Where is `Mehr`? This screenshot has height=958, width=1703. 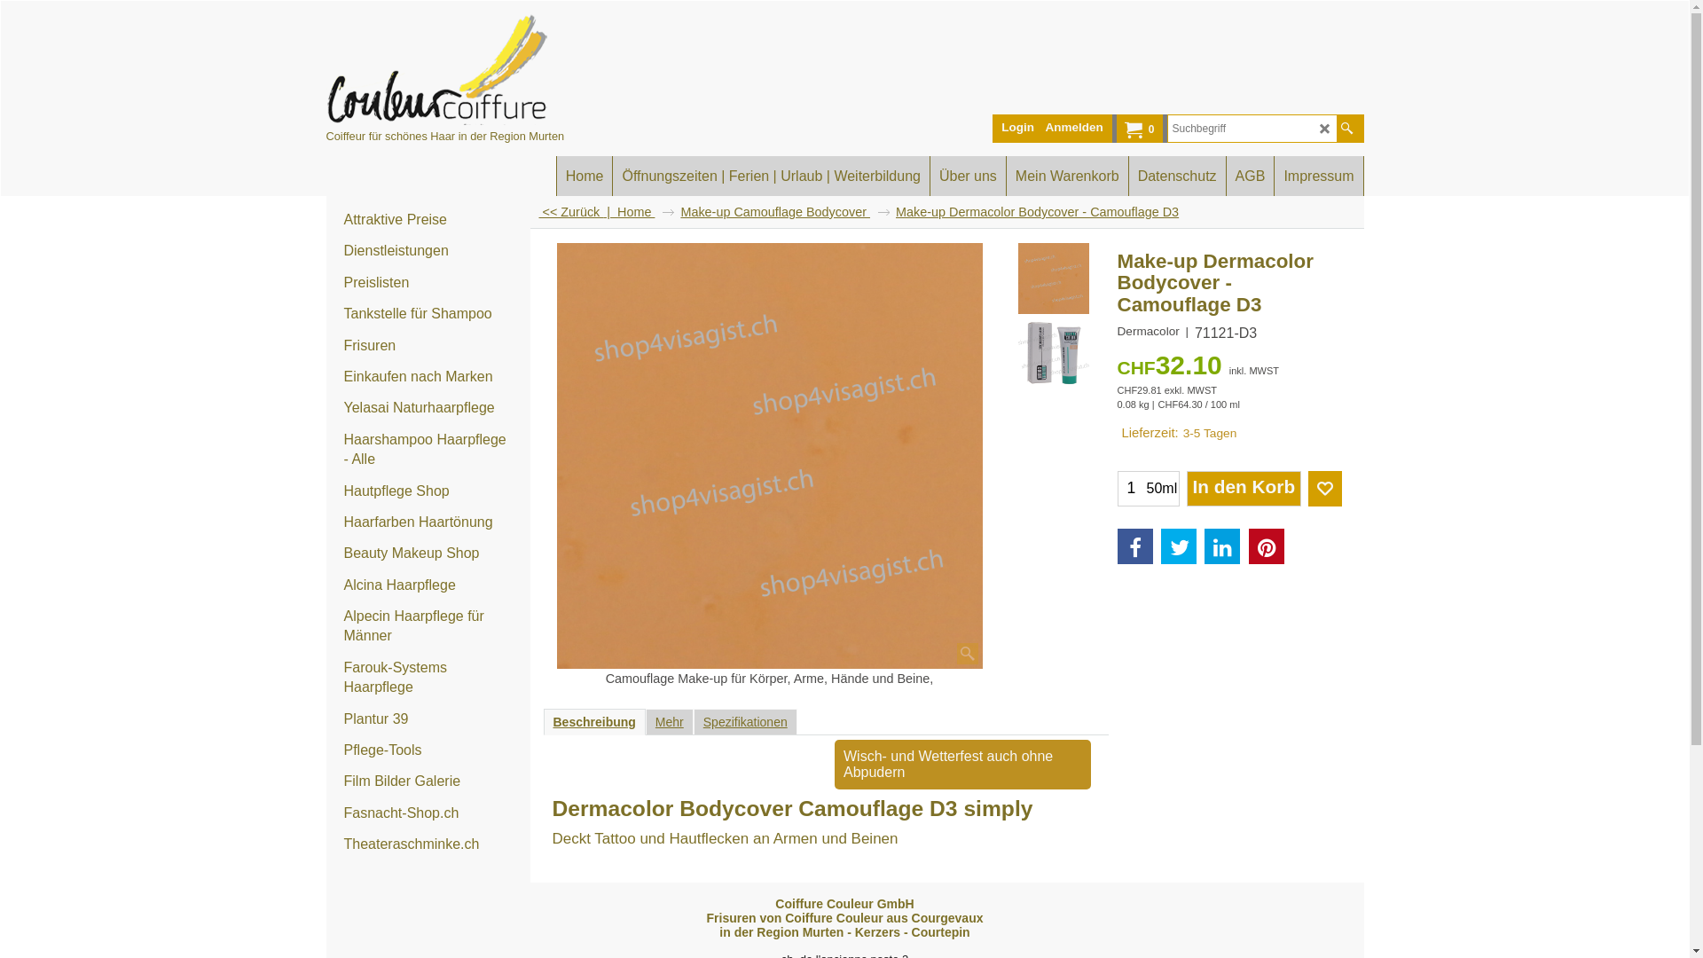
Mehr is located at coordinates (670, 722).